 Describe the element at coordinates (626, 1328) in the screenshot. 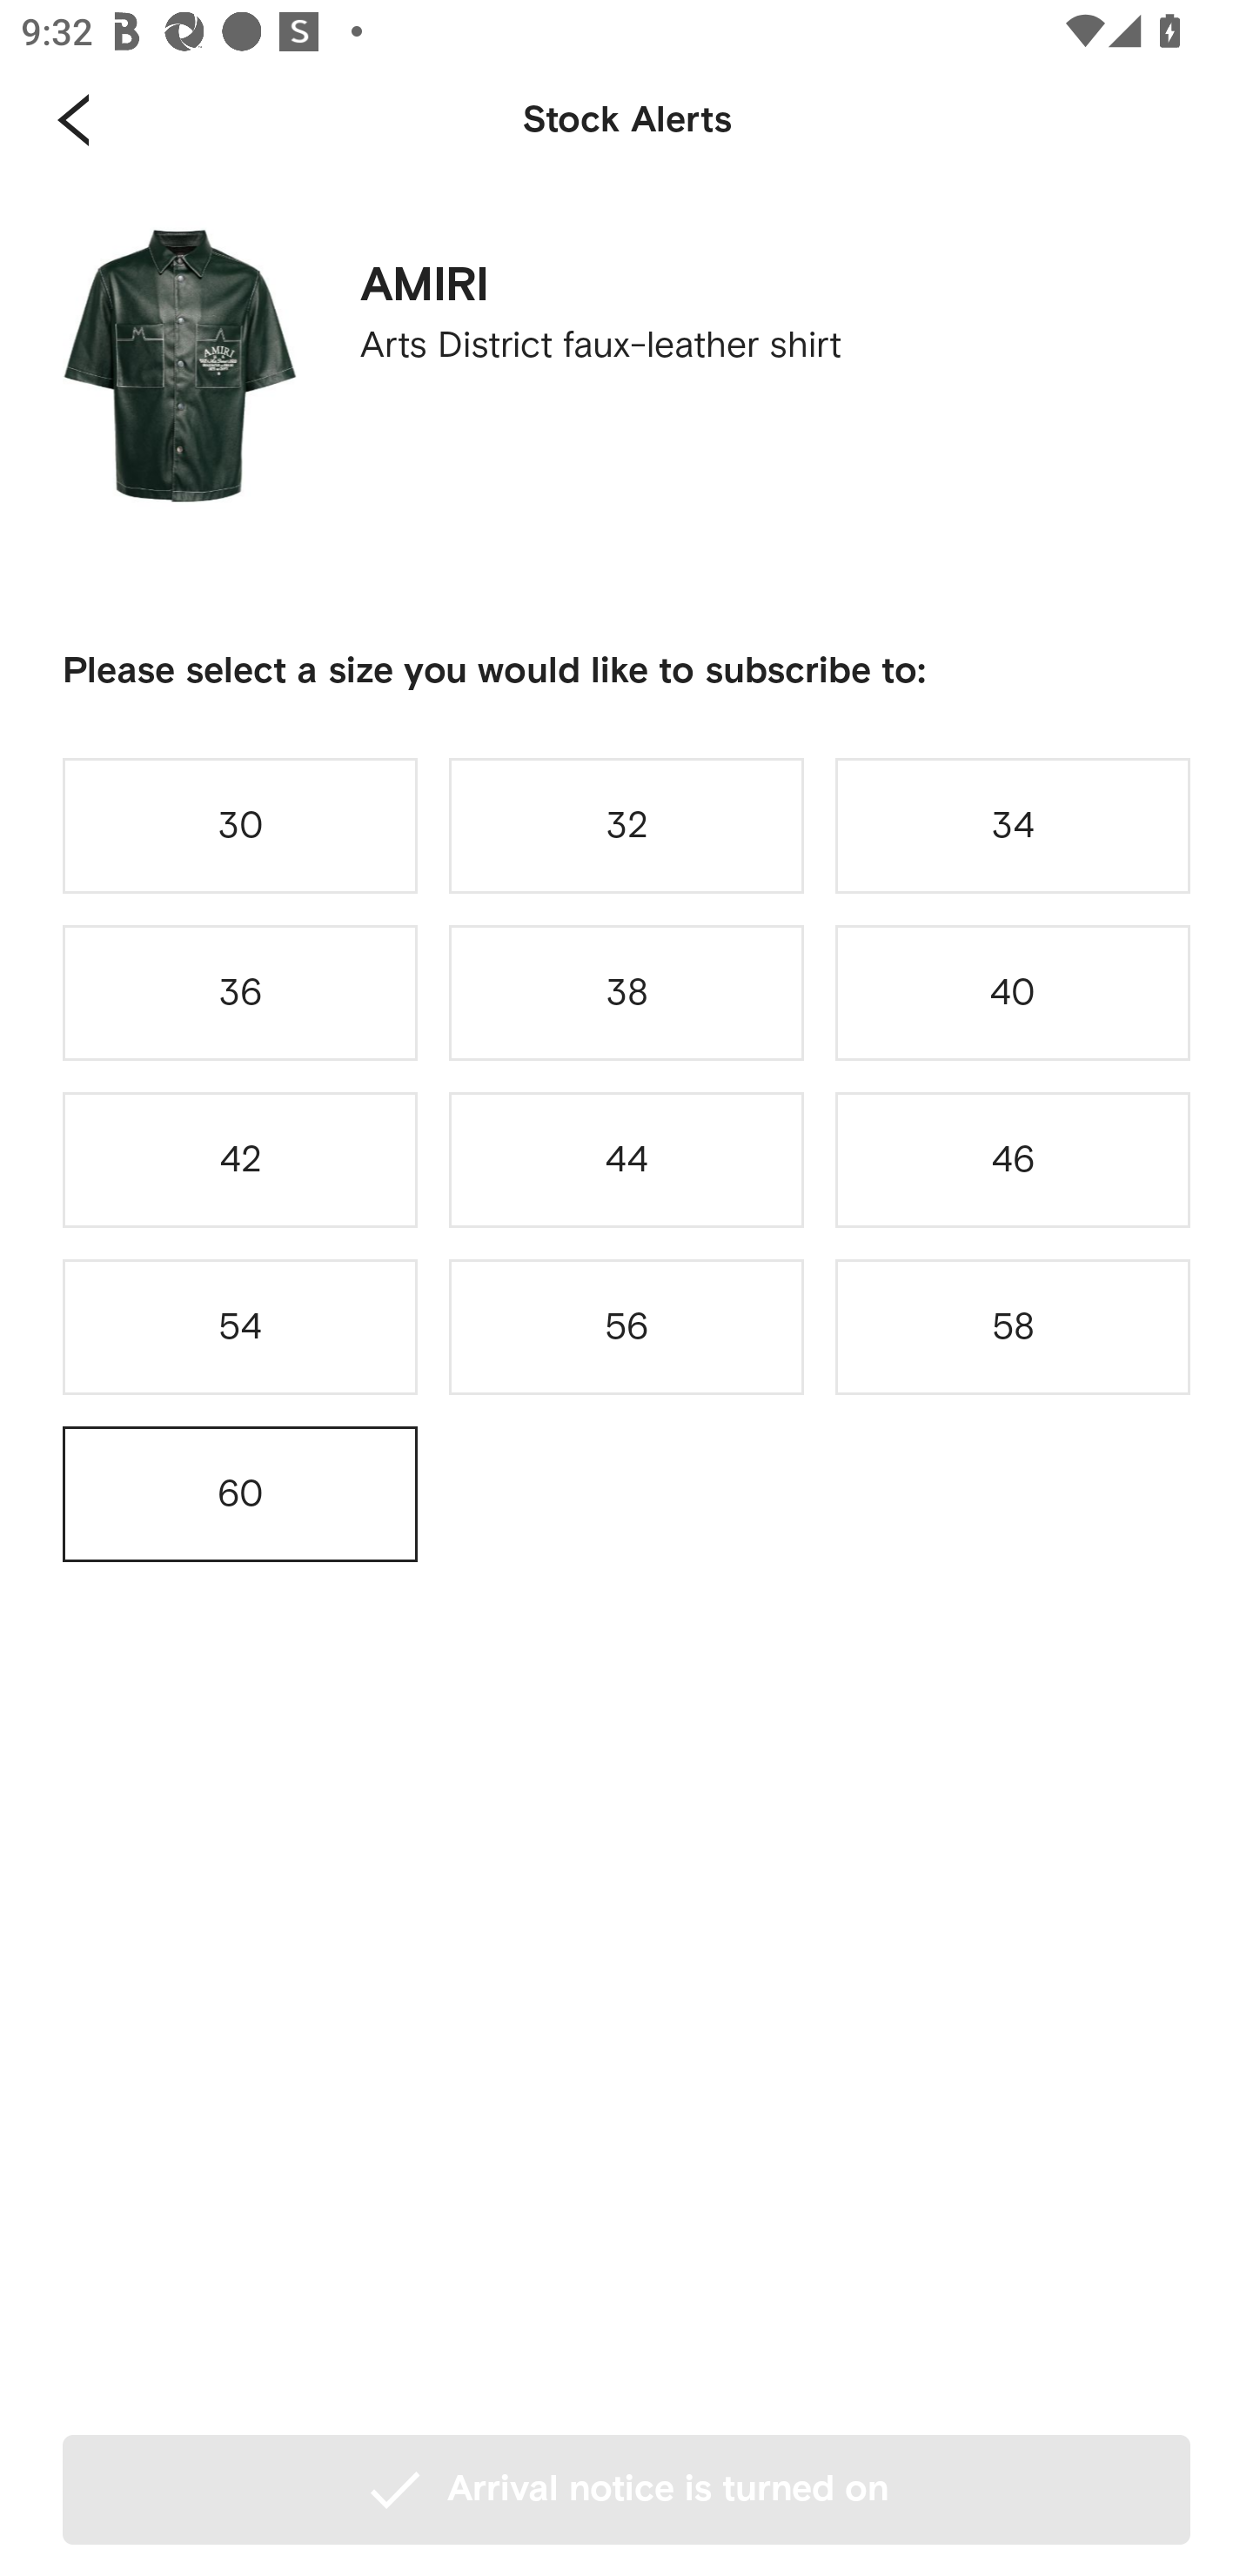

I see `56` at that location.